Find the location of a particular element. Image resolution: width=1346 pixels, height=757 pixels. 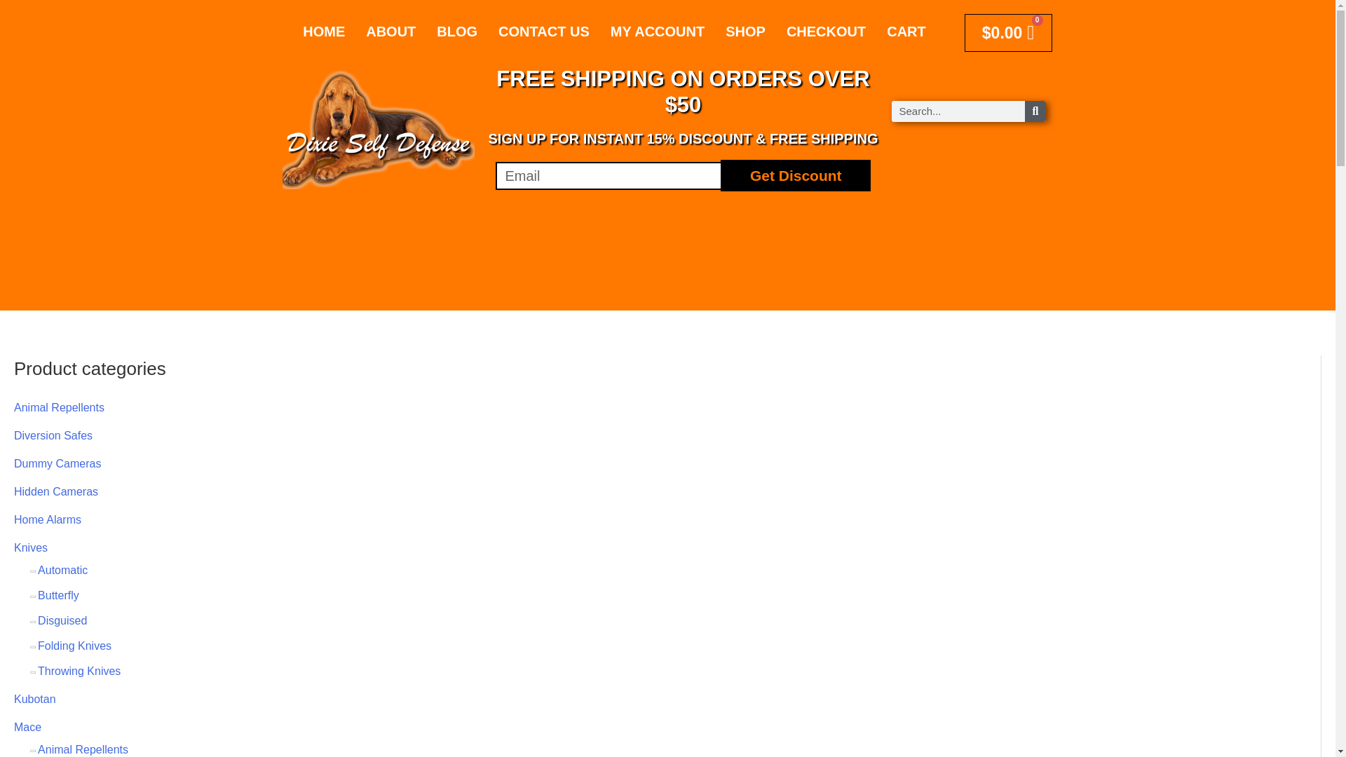

Dummy Cameras is located at coordinates (57, 463).